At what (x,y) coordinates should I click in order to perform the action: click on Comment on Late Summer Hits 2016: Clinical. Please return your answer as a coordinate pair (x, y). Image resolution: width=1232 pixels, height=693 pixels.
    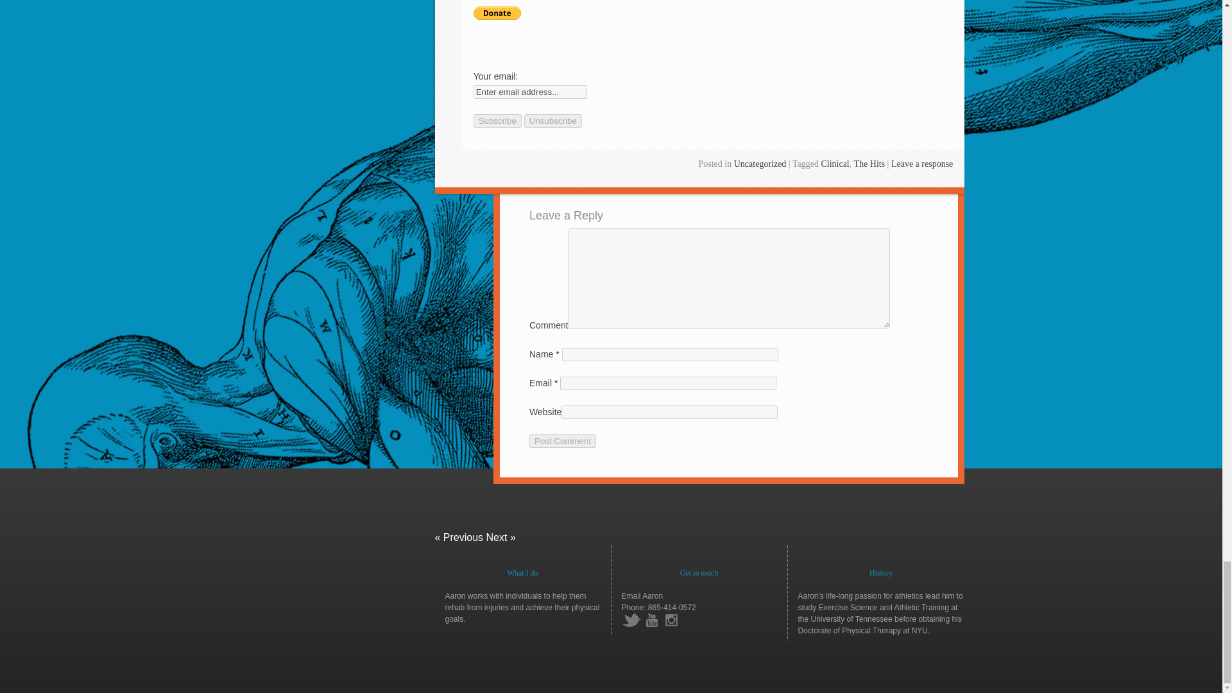
    Looking at the image, I should click on (921, 164).